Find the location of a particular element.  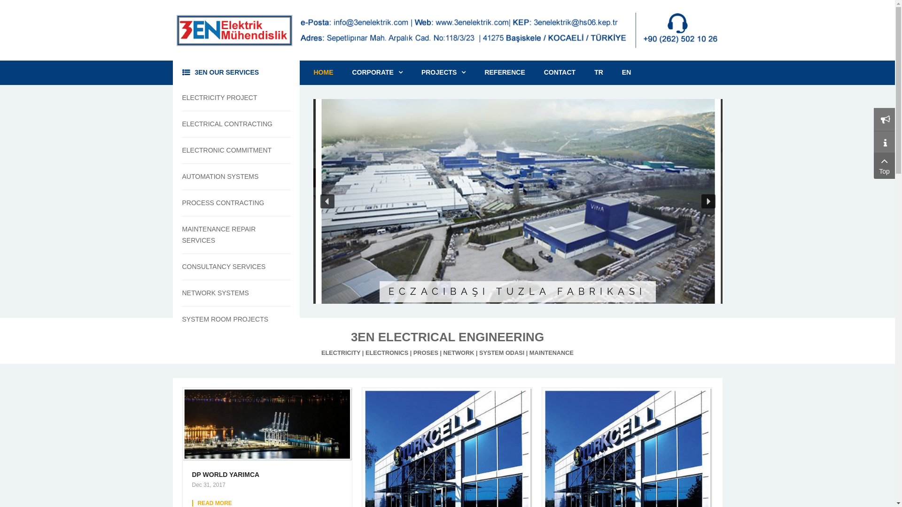

REFERENCE is located at coordinates (505, 72).